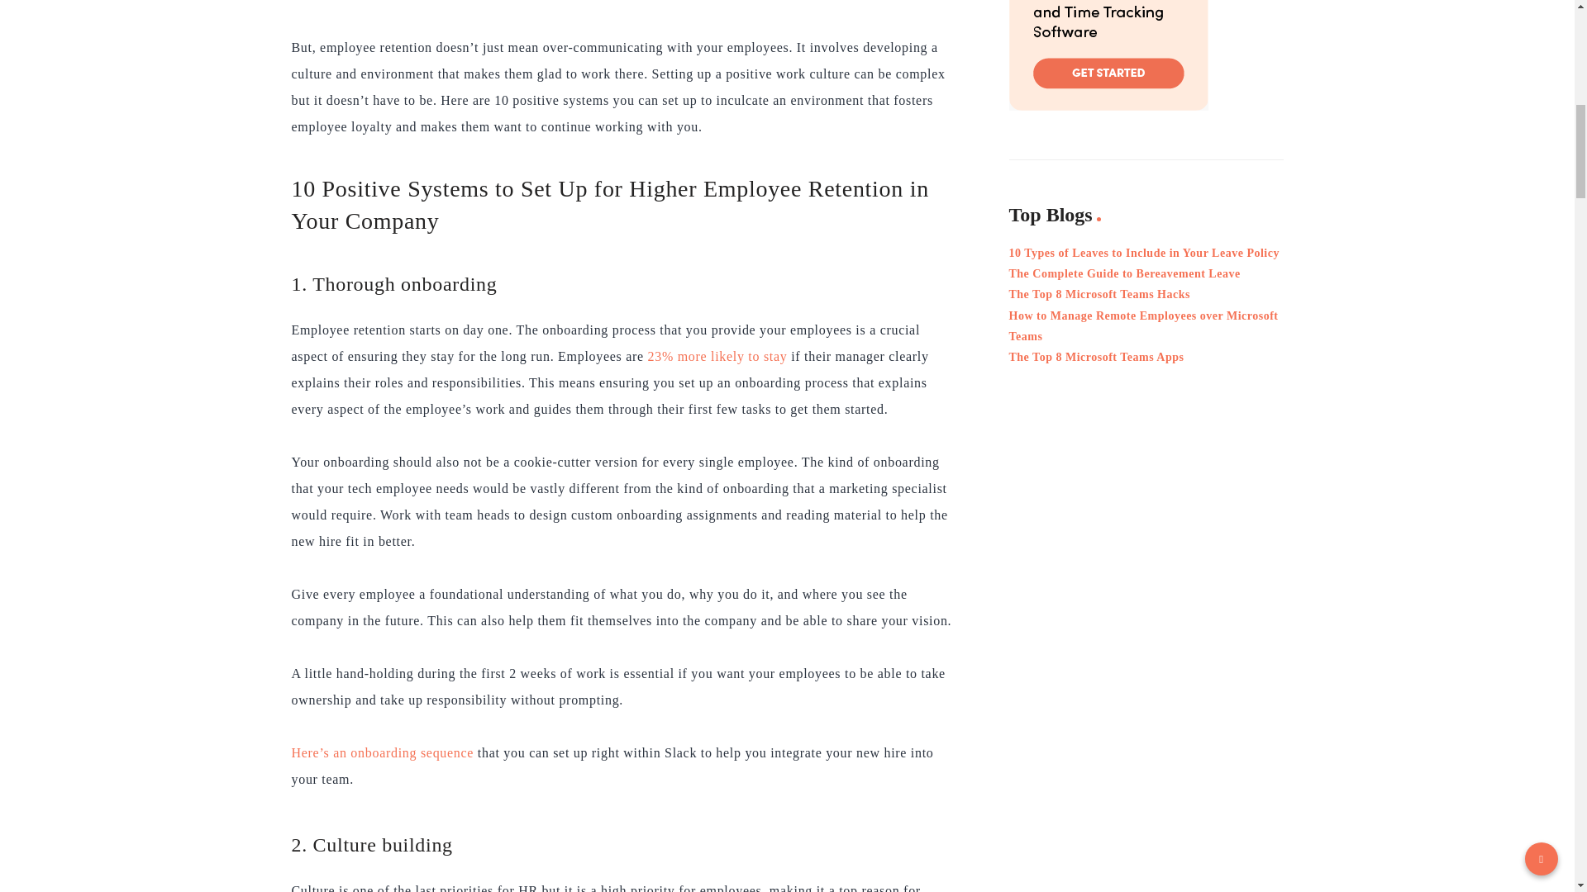  I want to click on Link, so click(1108, 55).